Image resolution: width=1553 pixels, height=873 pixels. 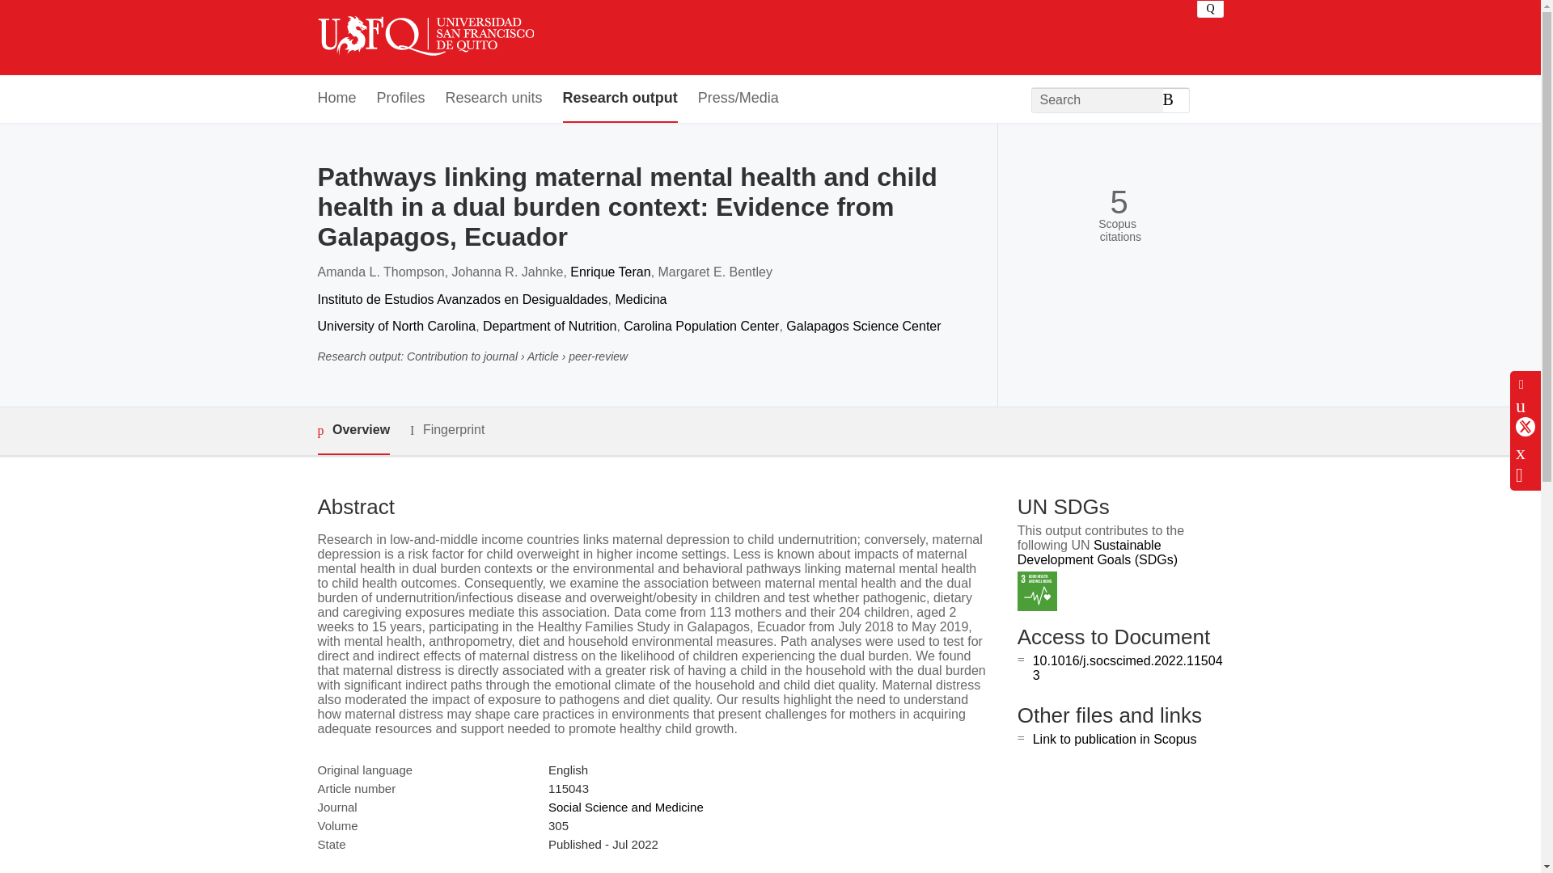 I want to click on Universidad San Francisco de Quito USFQ Home, so click(x=424, y=37).